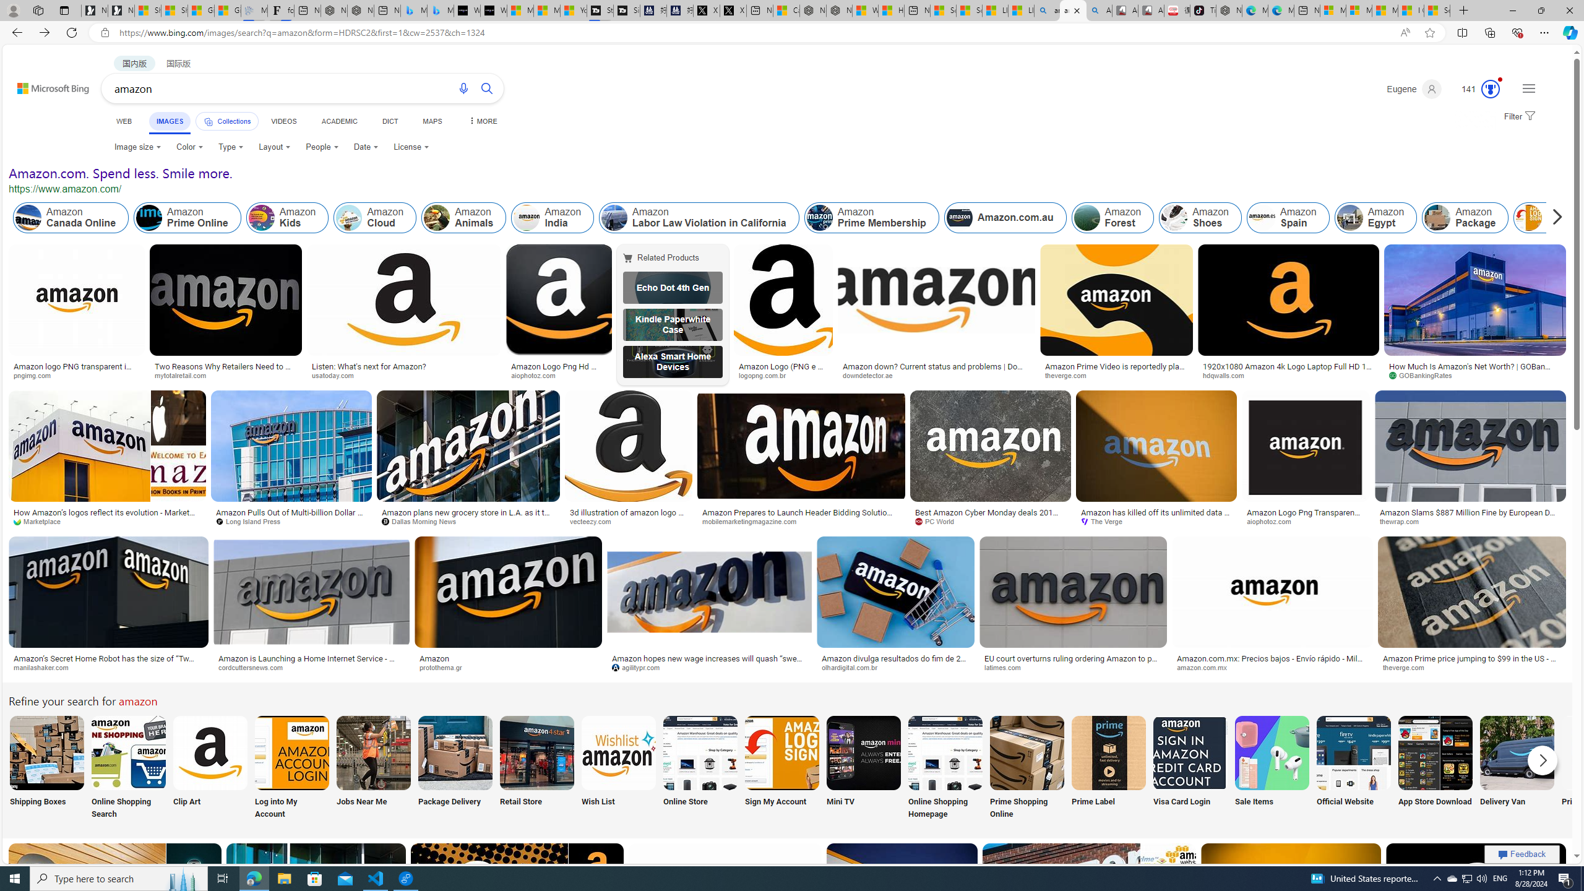 The width and height of the screenshot is (1584, 891). I want to click on Online Store, so click(700, 768).